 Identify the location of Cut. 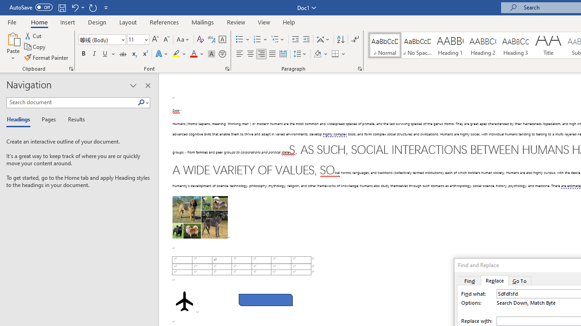
(34, 35).